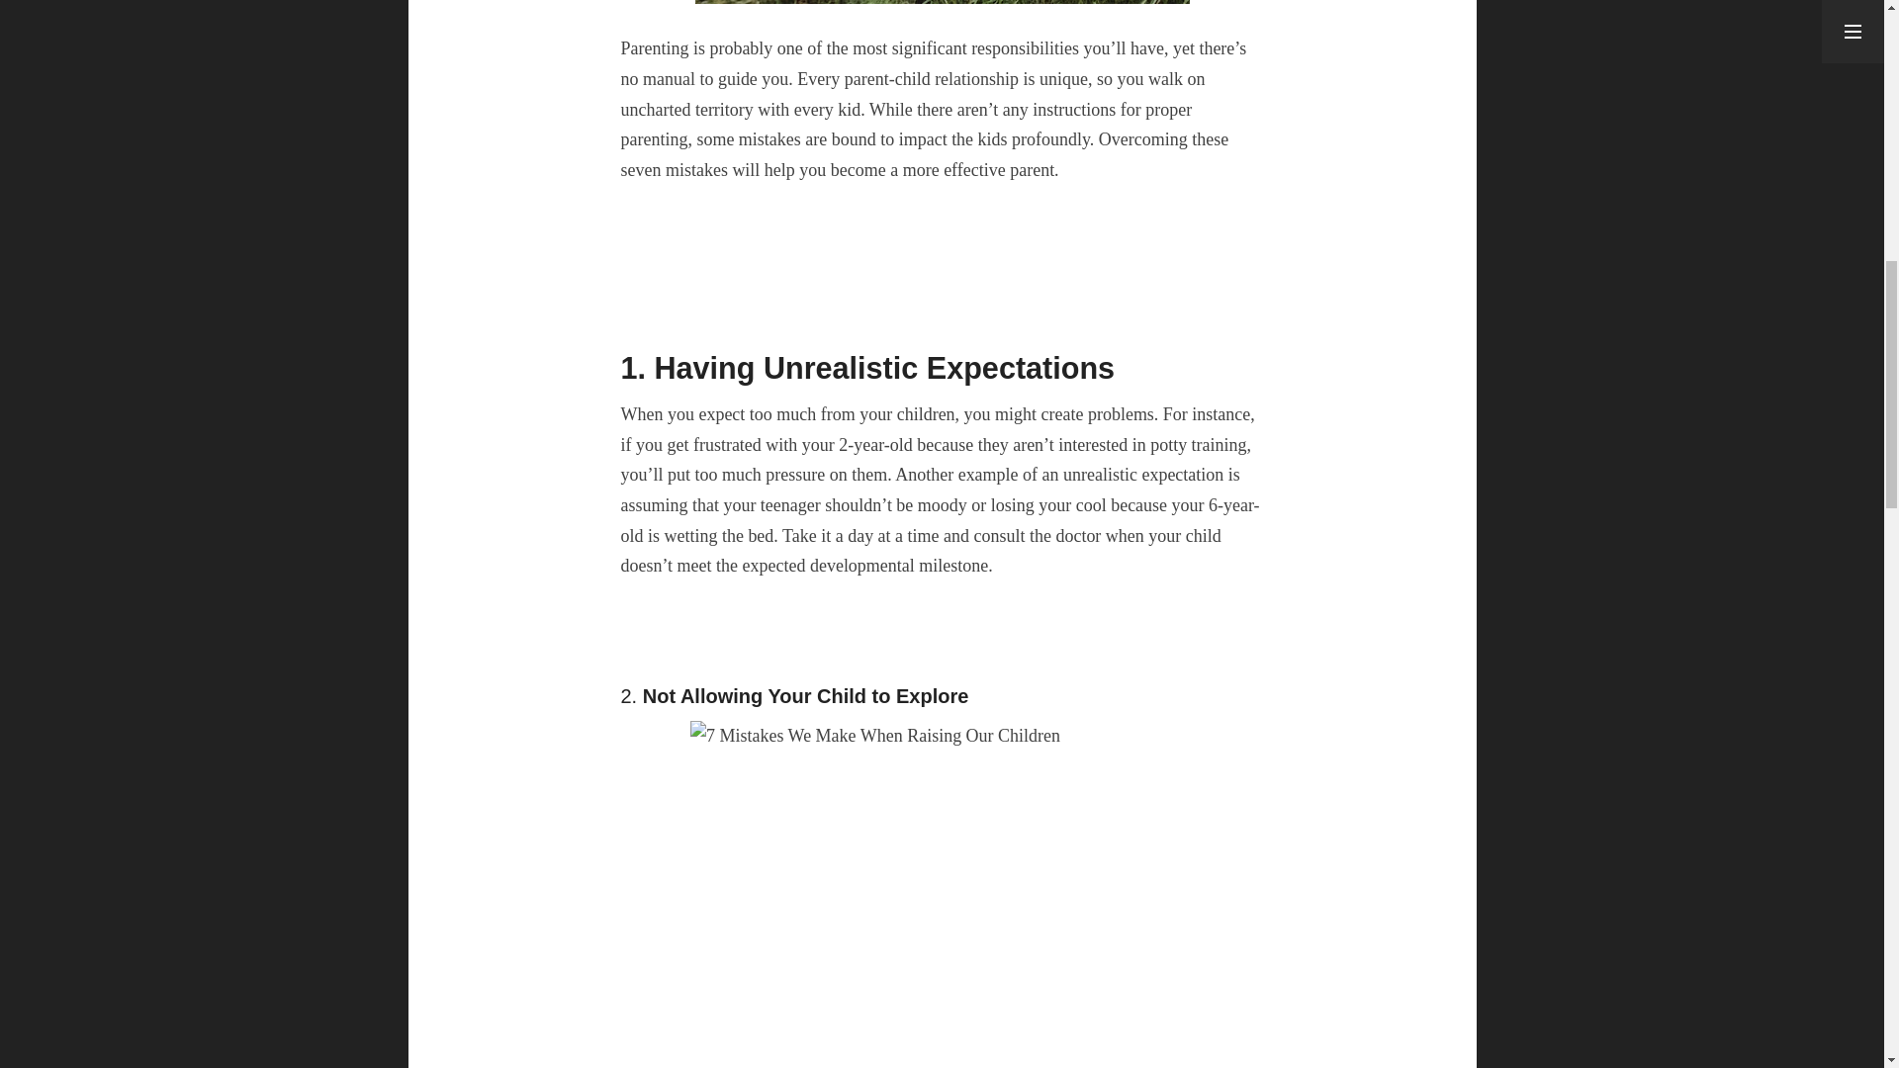 The height and width of the screenshot is (1068, 1899). What do you see at coordinates (1590, 120) in the screenshot?
I see `Entries feed` at bounding box center [1590, 120].